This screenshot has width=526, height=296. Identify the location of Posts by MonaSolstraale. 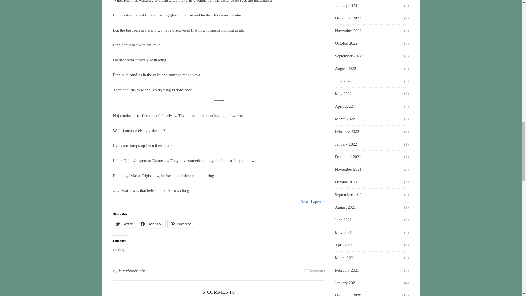
(131, 271).